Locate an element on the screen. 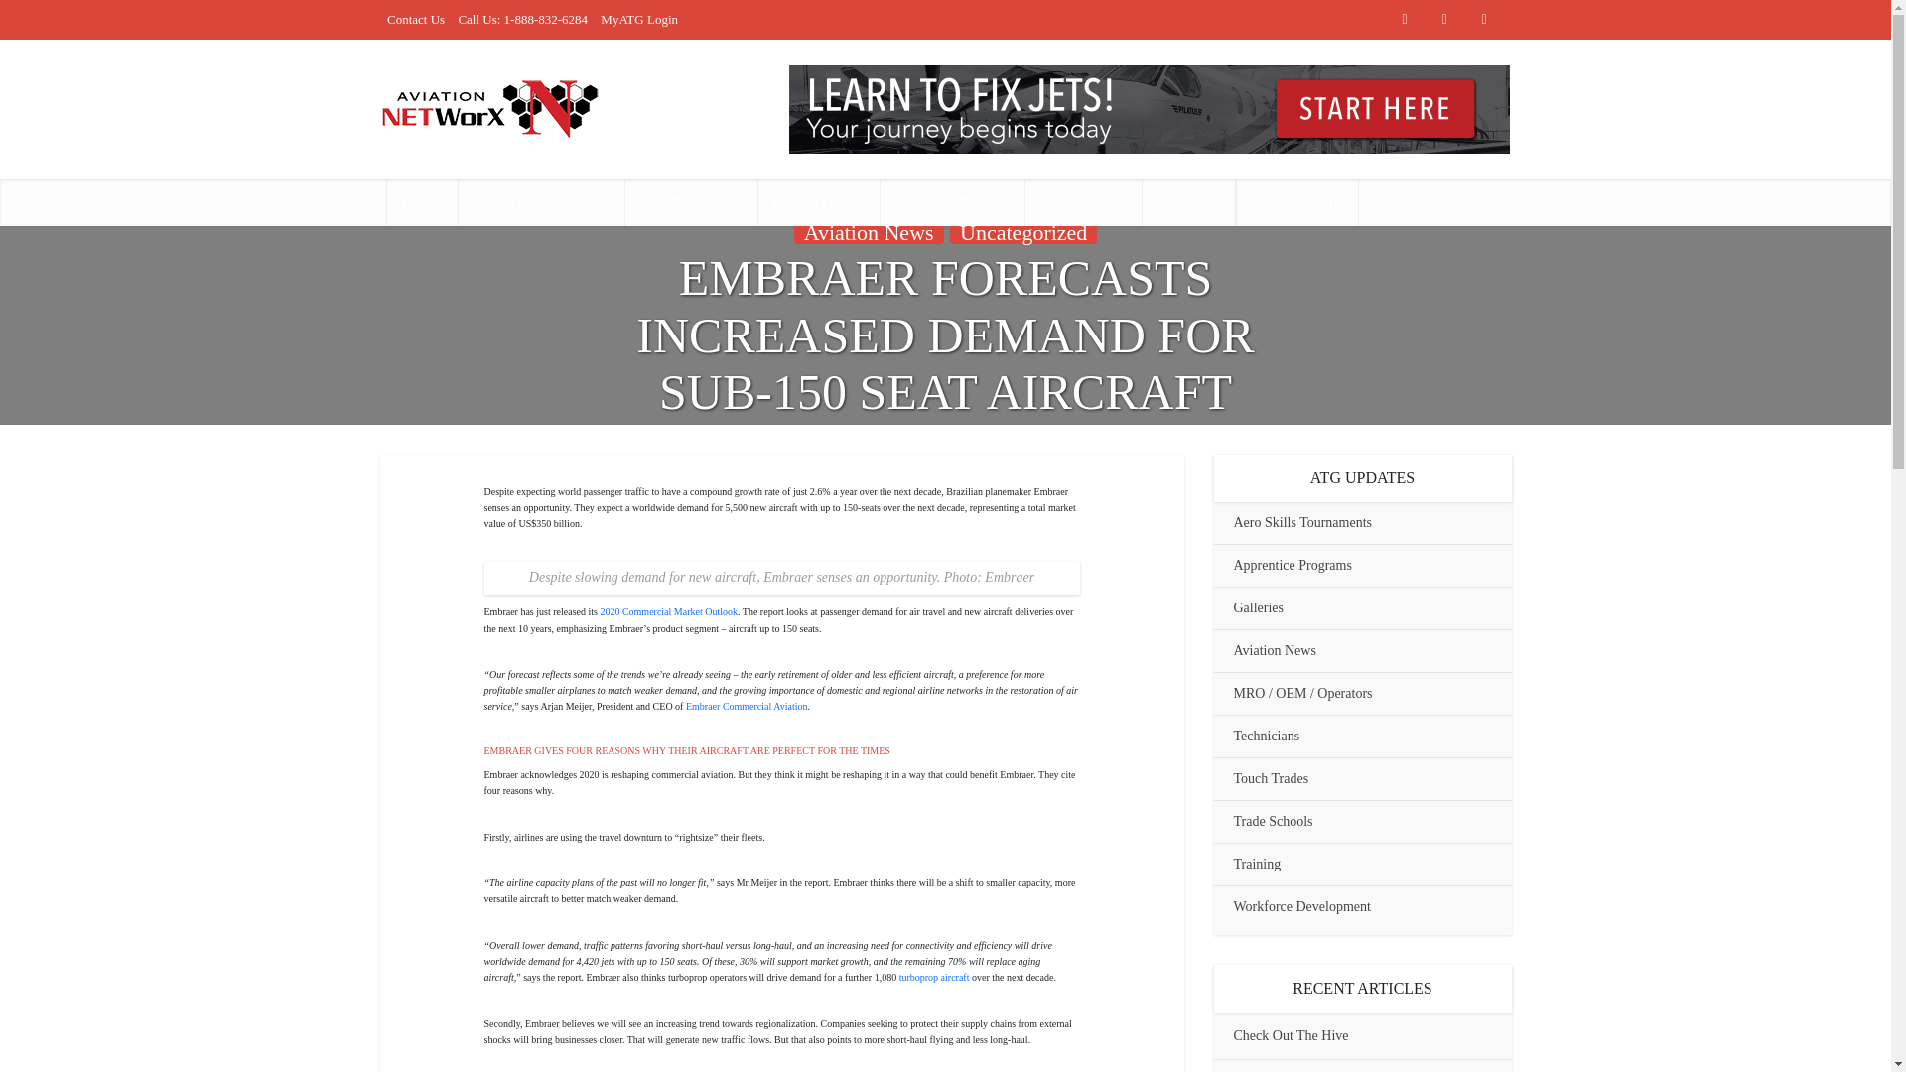 This screenshot has height=1072, width=1906. EMPLOYERS is located at coordinates (818, 202).